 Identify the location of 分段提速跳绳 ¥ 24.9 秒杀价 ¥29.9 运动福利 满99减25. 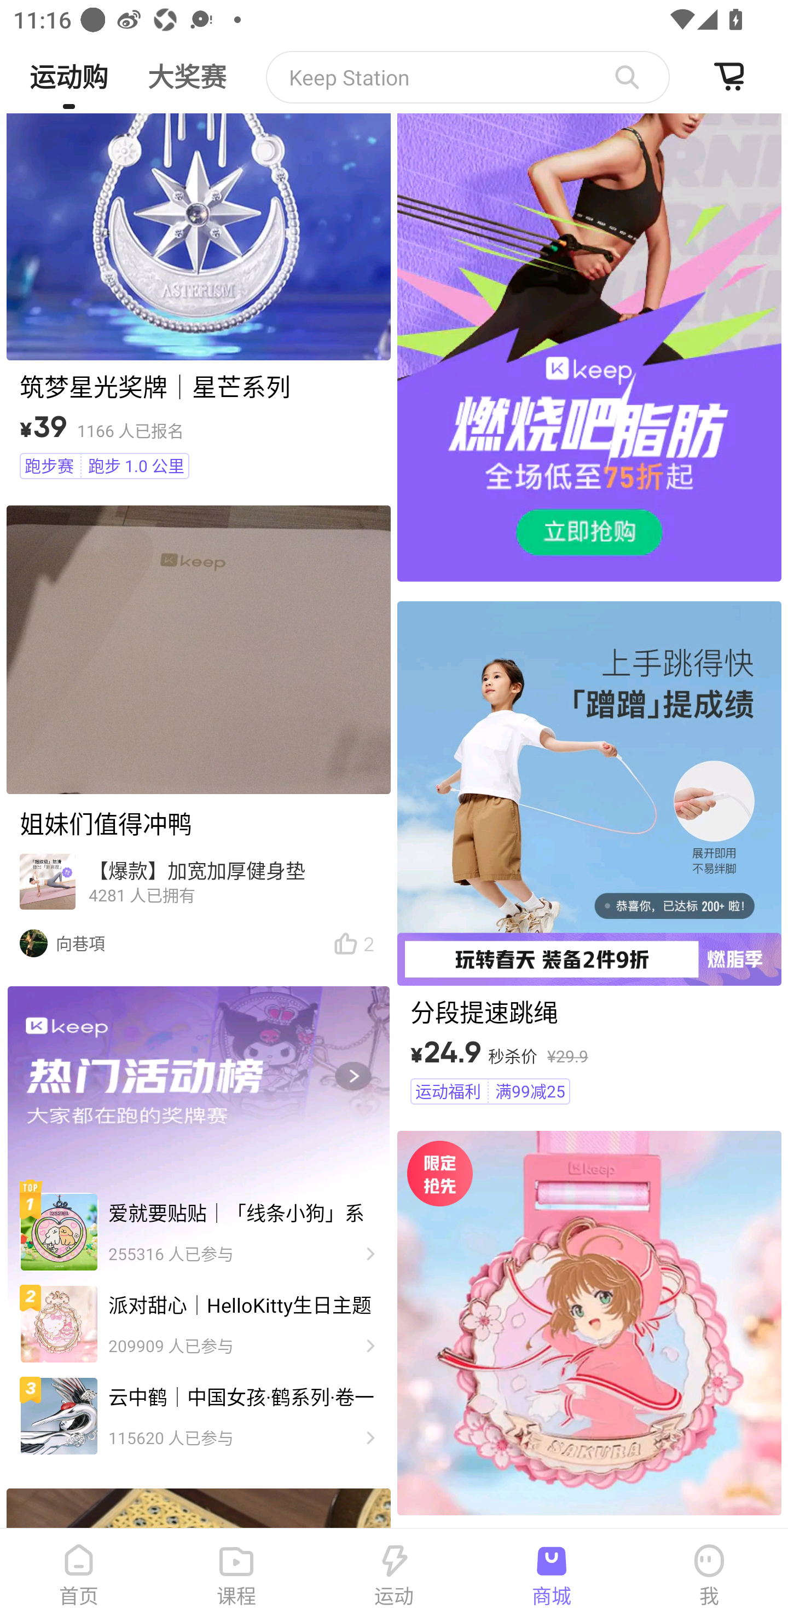
(589, 855).